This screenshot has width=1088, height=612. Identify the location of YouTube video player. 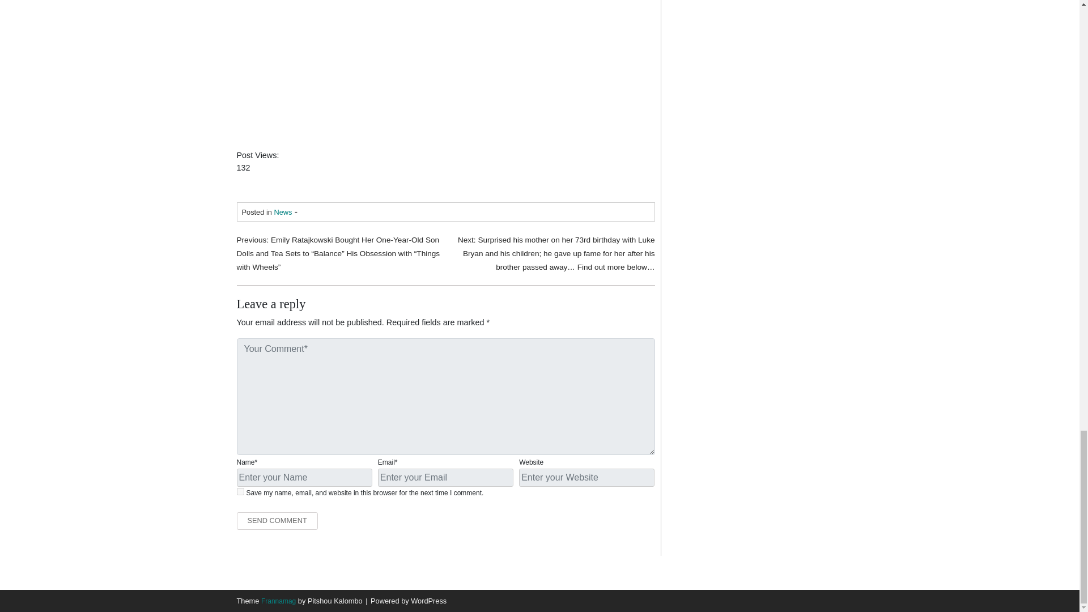
(396, 68).